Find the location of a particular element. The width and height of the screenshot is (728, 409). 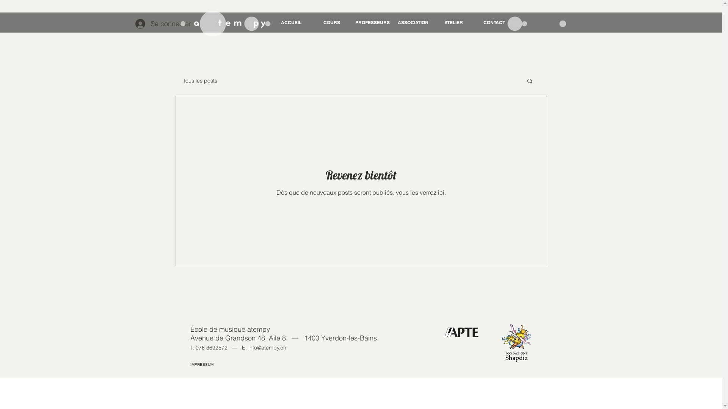

CONTACT is located at coordinates (494, 19).